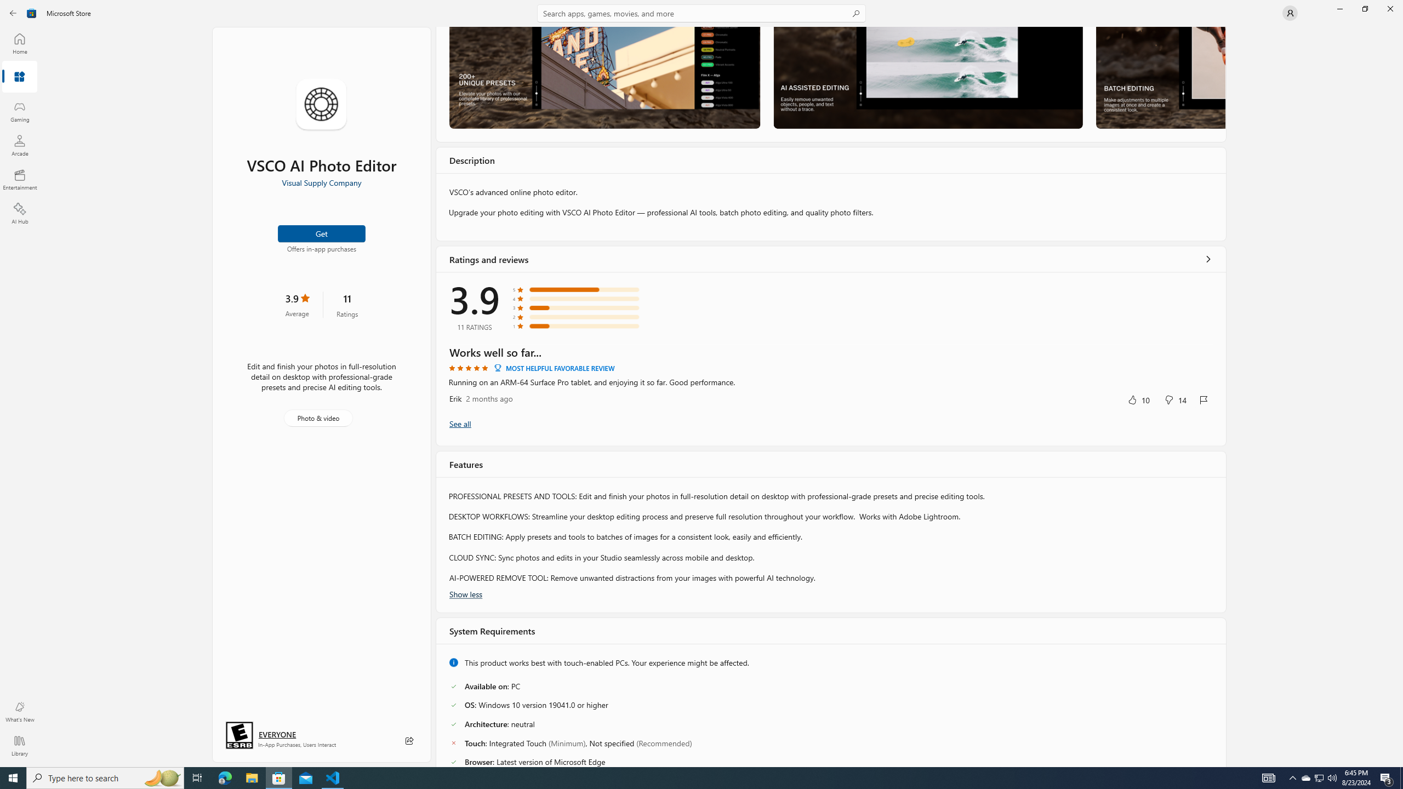 Image resolution: width=1403 pixels, height=789 pixels. Describe the element at coordinates (409, 741) in the screenshot. I see `Share` at that location.